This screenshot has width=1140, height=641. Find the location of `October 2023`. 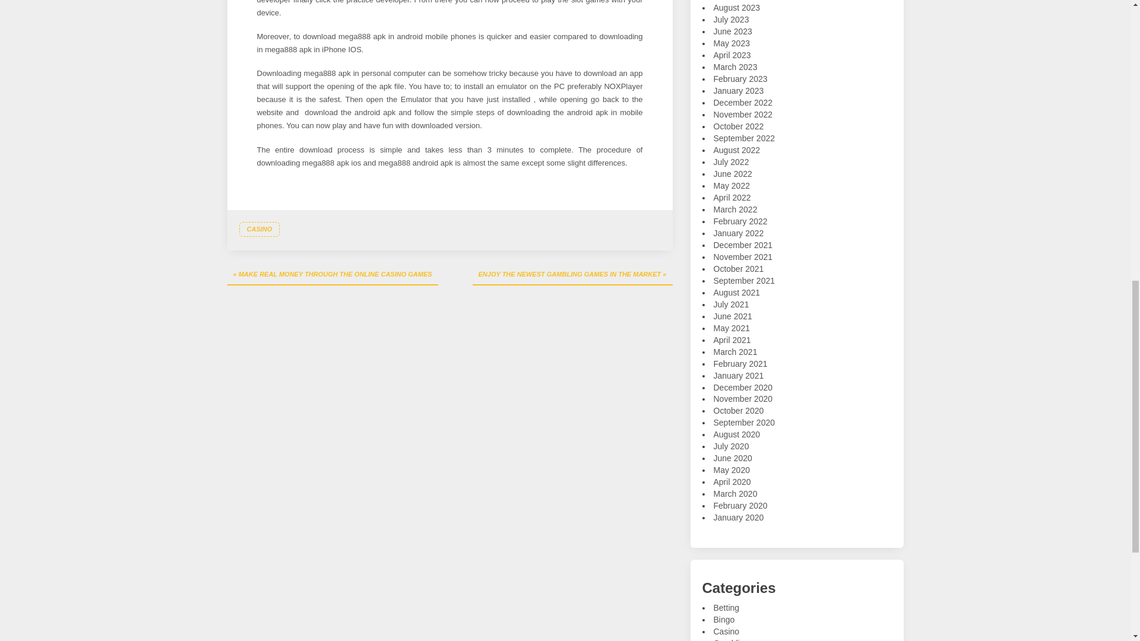

October 2023 is located at coordinates (739, 0).